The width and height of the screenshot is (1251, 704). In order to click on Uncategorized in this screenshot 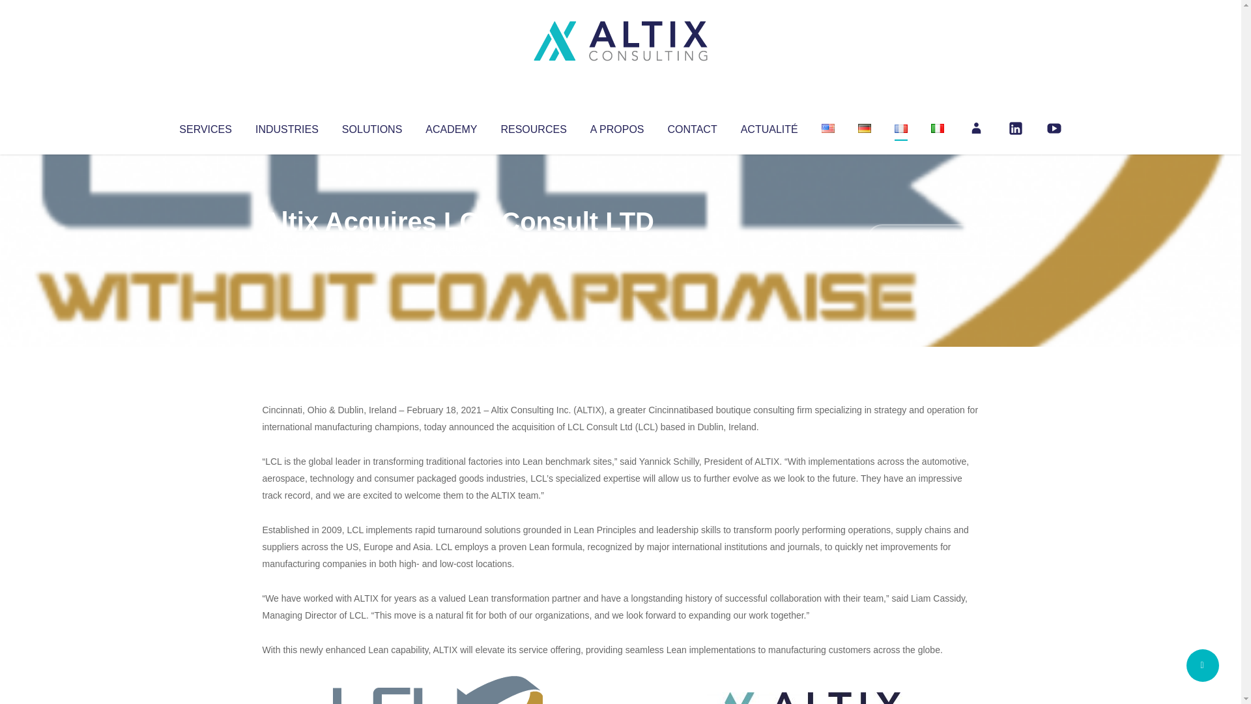, I will do `click(455, 248)`.